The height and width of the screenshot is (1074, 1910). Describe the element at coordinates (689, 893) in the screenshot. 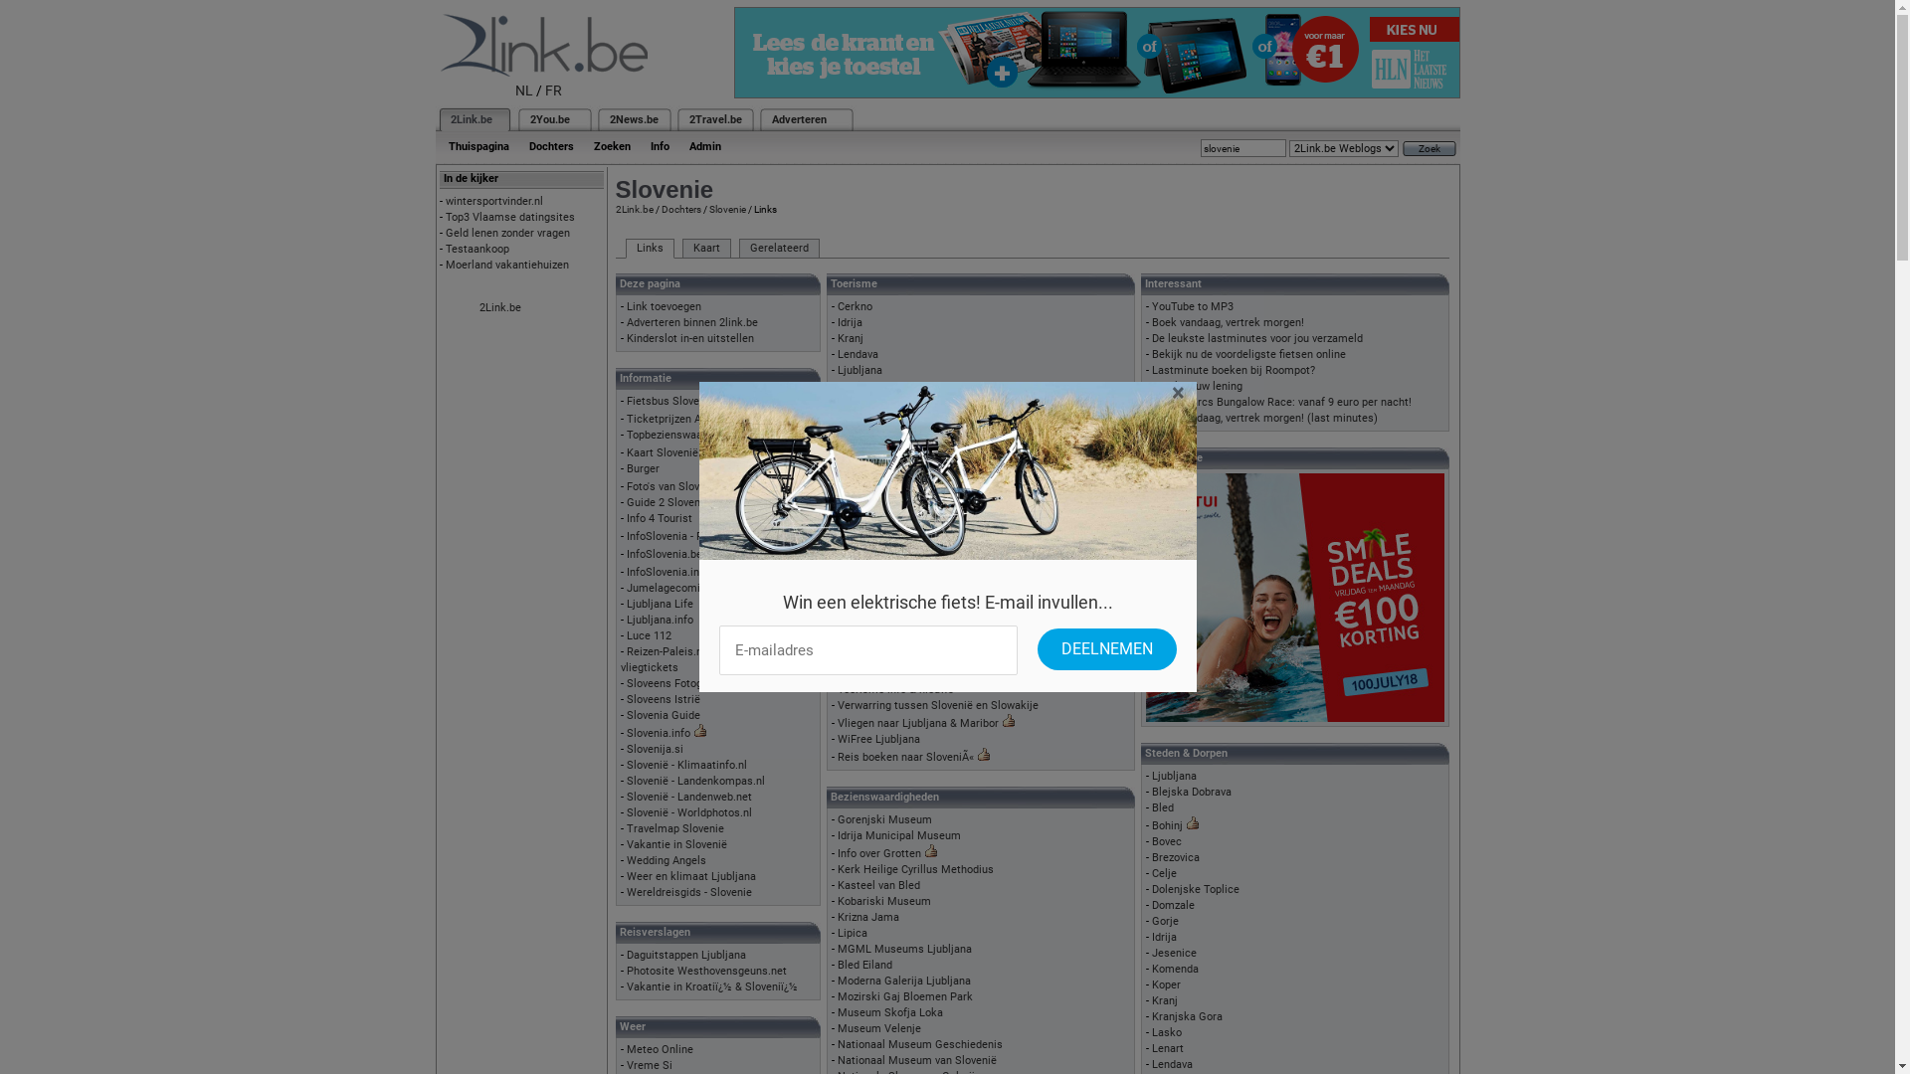

I see `Wereldreisgids - Slovenie` at that location.